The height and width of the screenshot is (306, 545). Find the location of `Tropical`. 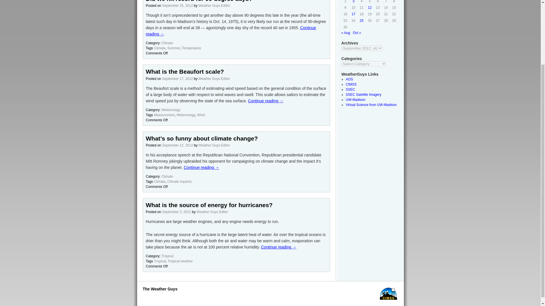

Tropical is located at coordinates (160, 261).